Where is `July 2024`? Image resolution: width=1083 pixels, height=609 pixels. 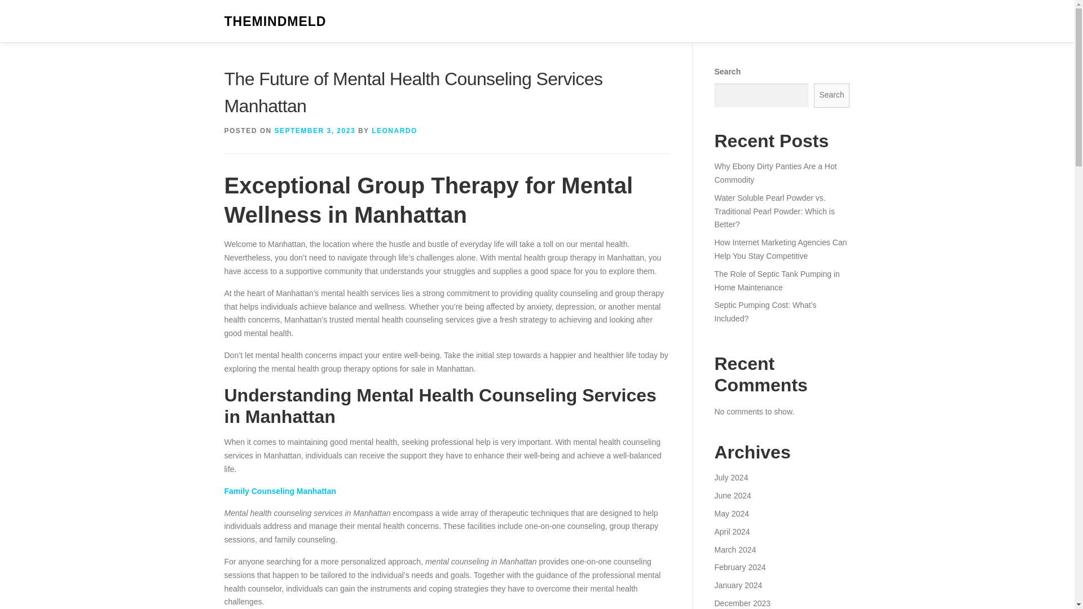
July 2024 is located at coordinates (731, 495).